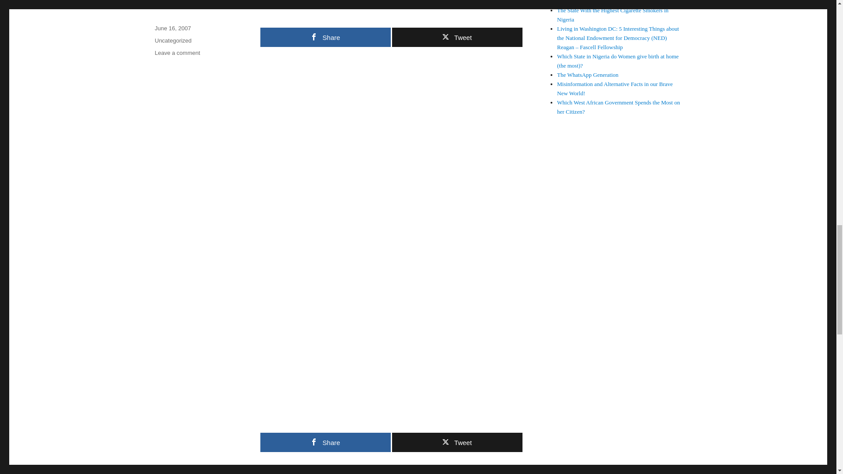 The height and width of the screenshot is (474, 843). I want to click on June 16, 2007, so click(172, 28).